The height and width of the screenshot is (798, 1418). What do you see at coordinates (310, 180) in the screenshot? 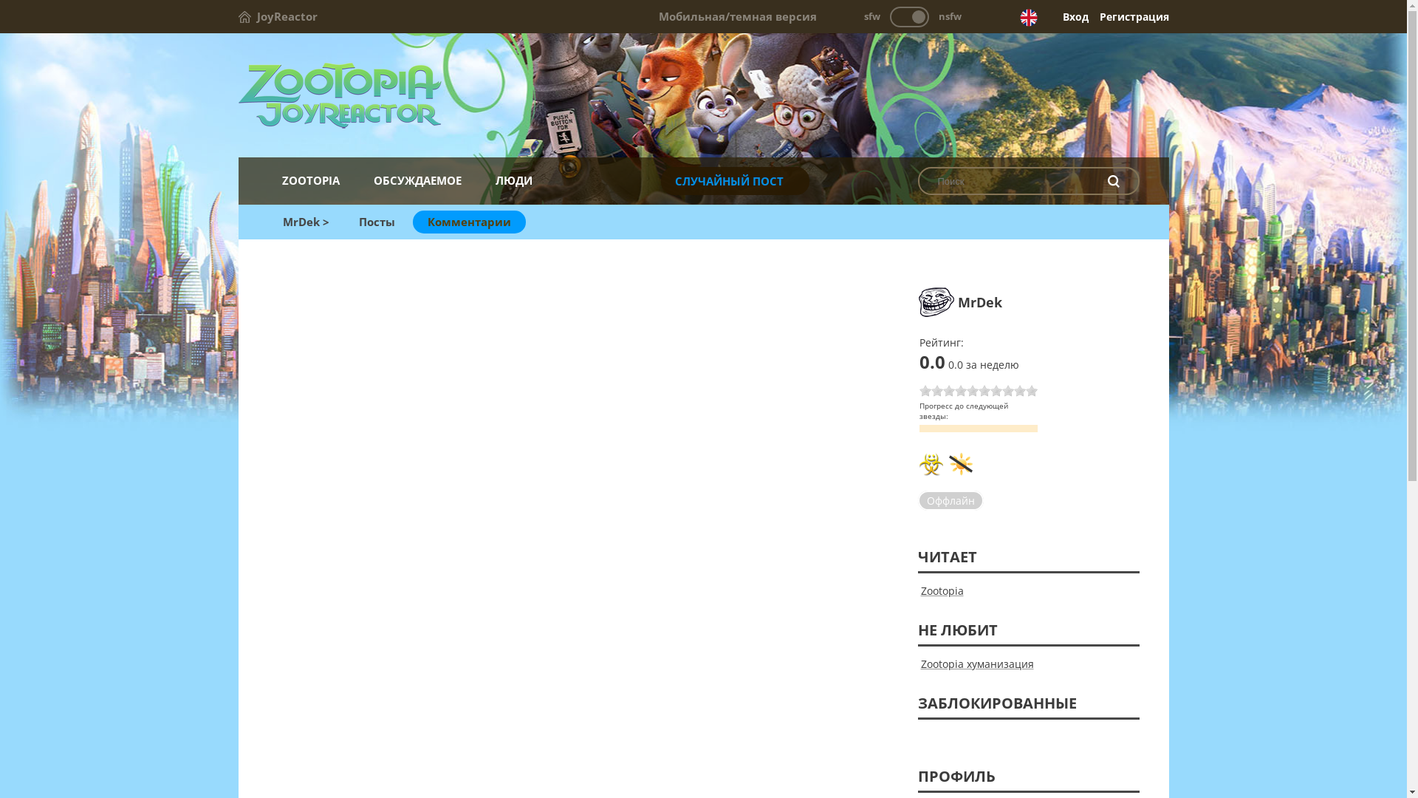
I see `ZOOTOPIA` at bounding box center [310, 180].